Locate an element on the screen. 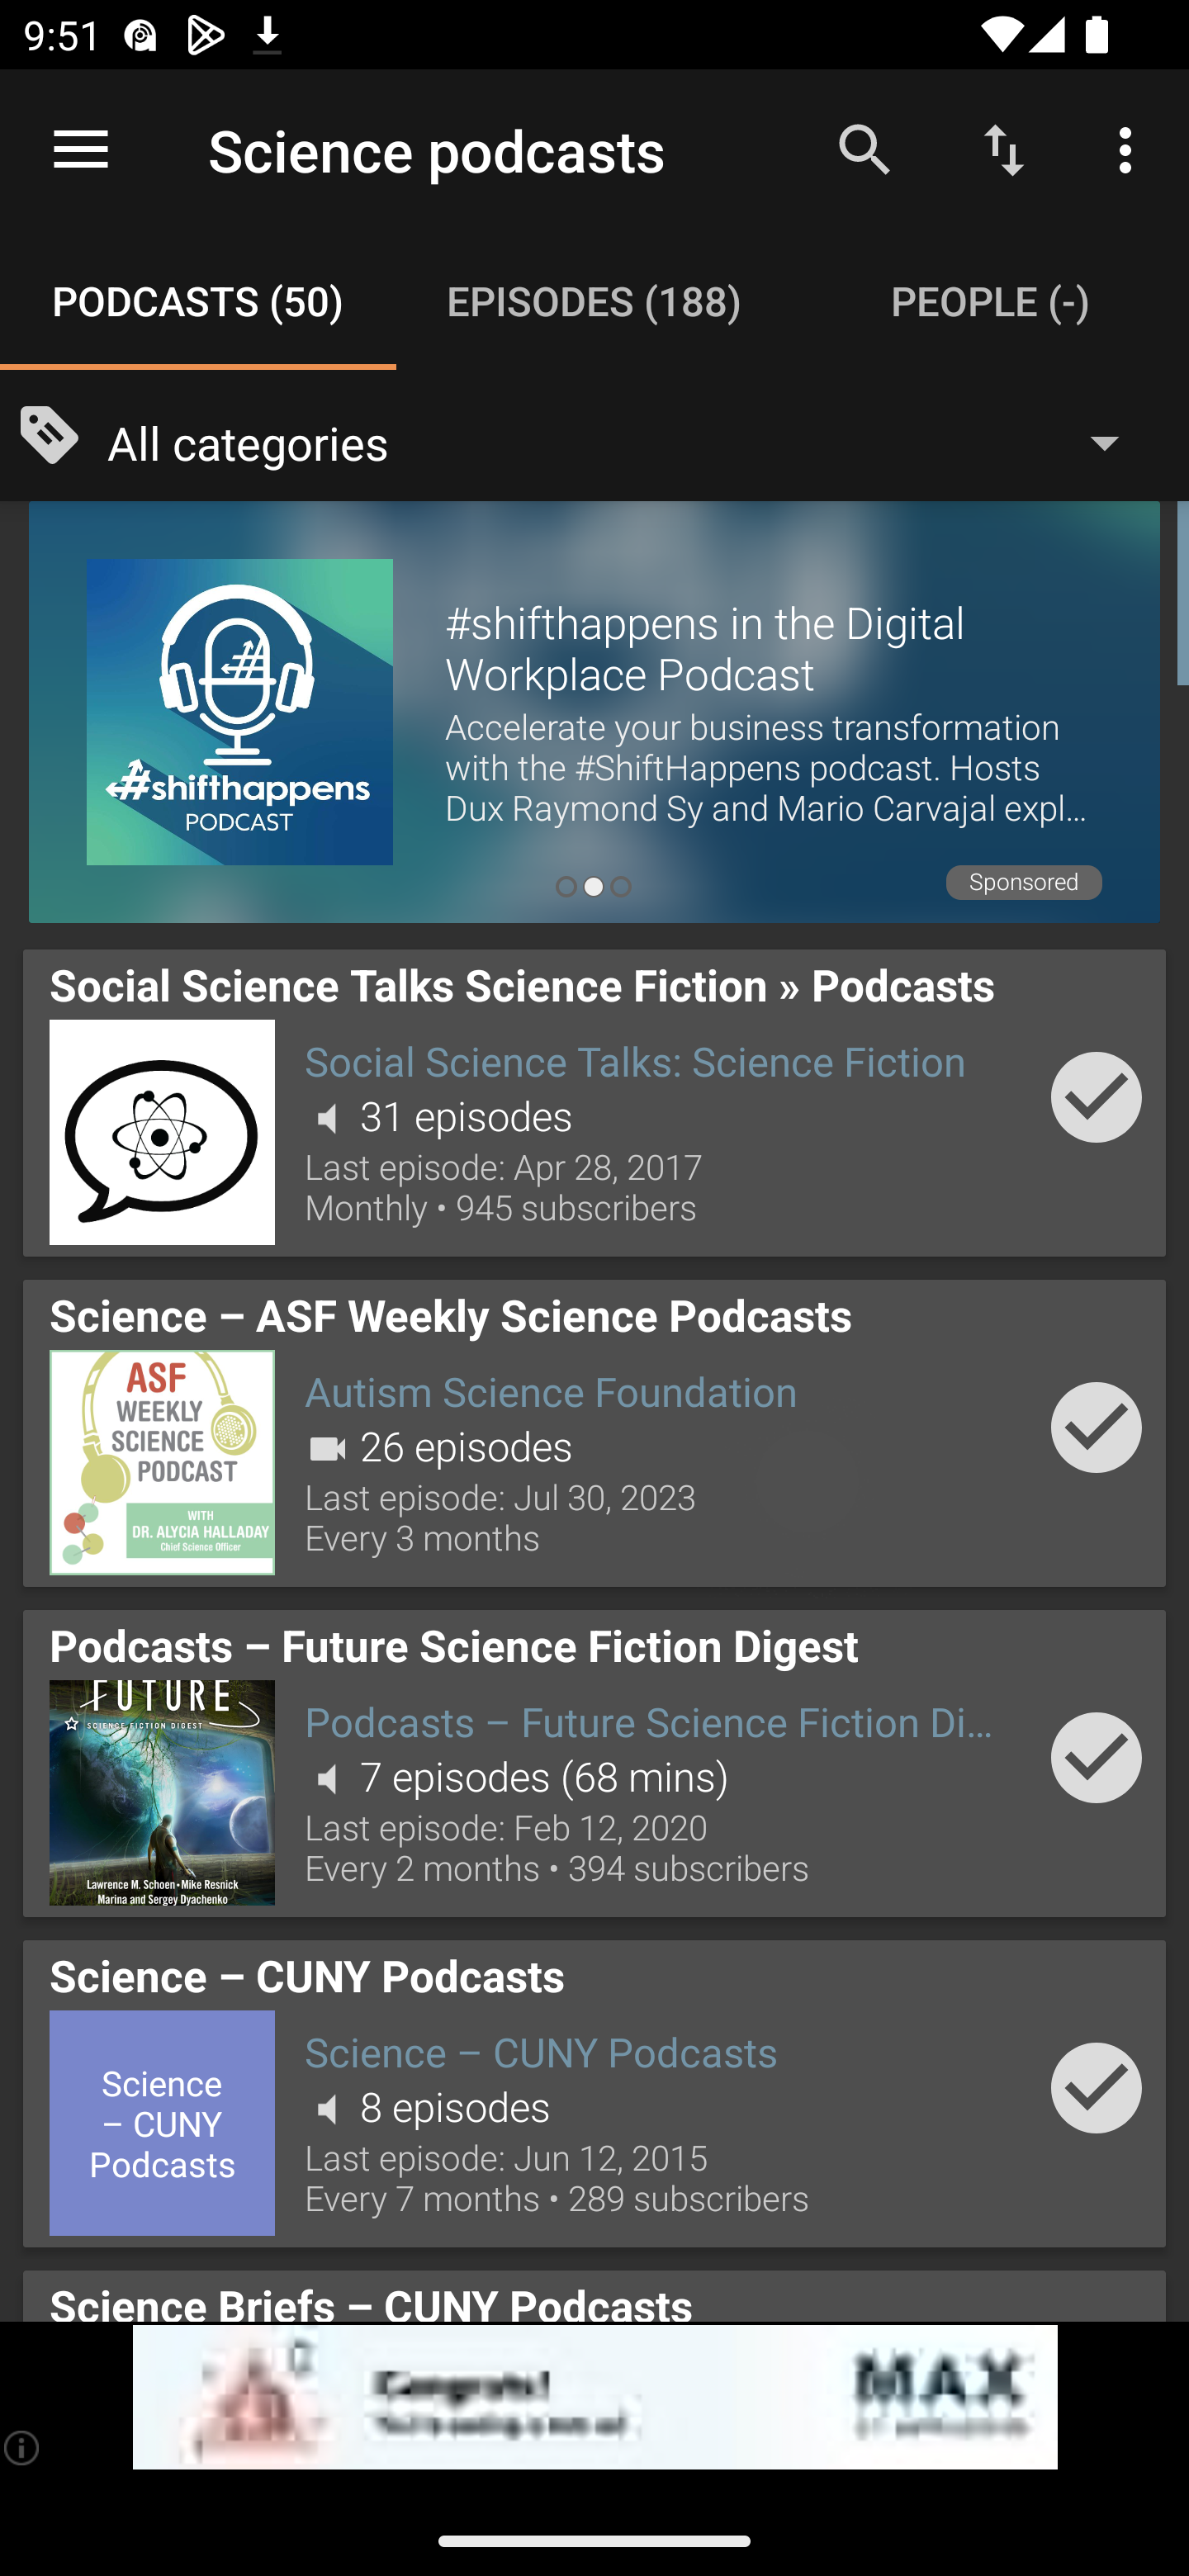 The width and height of the screenshot is (1189, 2576). Add is located at coordinates (1097, 2089).